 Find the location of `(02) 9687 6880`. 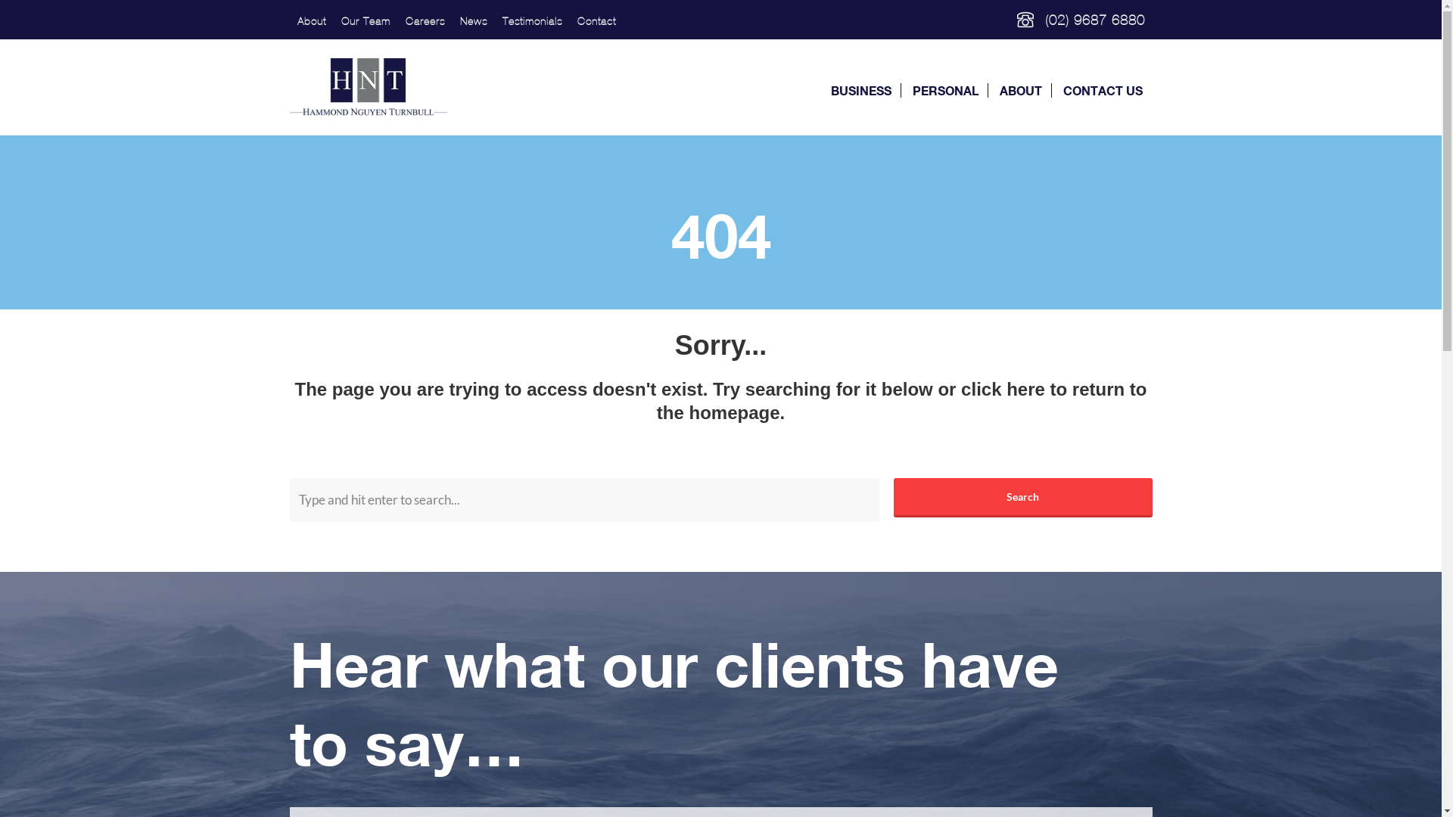

(02) 9687 6880 is located at coordinates (1094, 20).